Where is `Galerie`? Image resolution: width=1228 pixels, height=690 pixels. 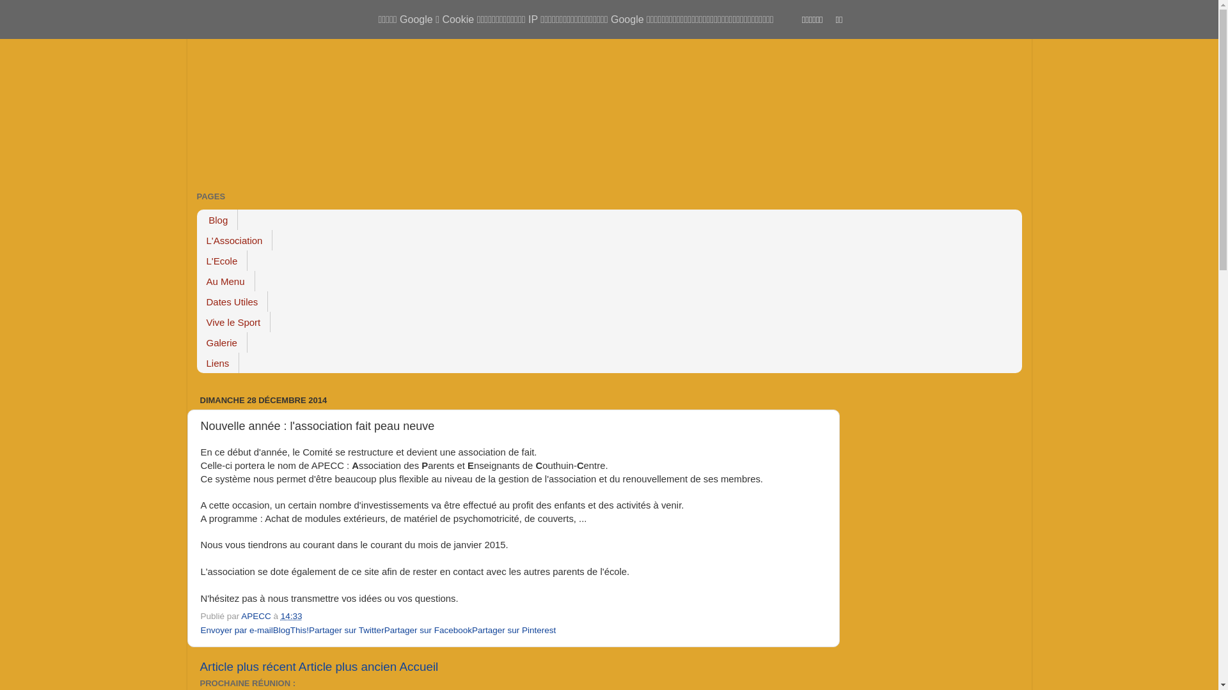 Galerie is located at coordinates (223, 342).